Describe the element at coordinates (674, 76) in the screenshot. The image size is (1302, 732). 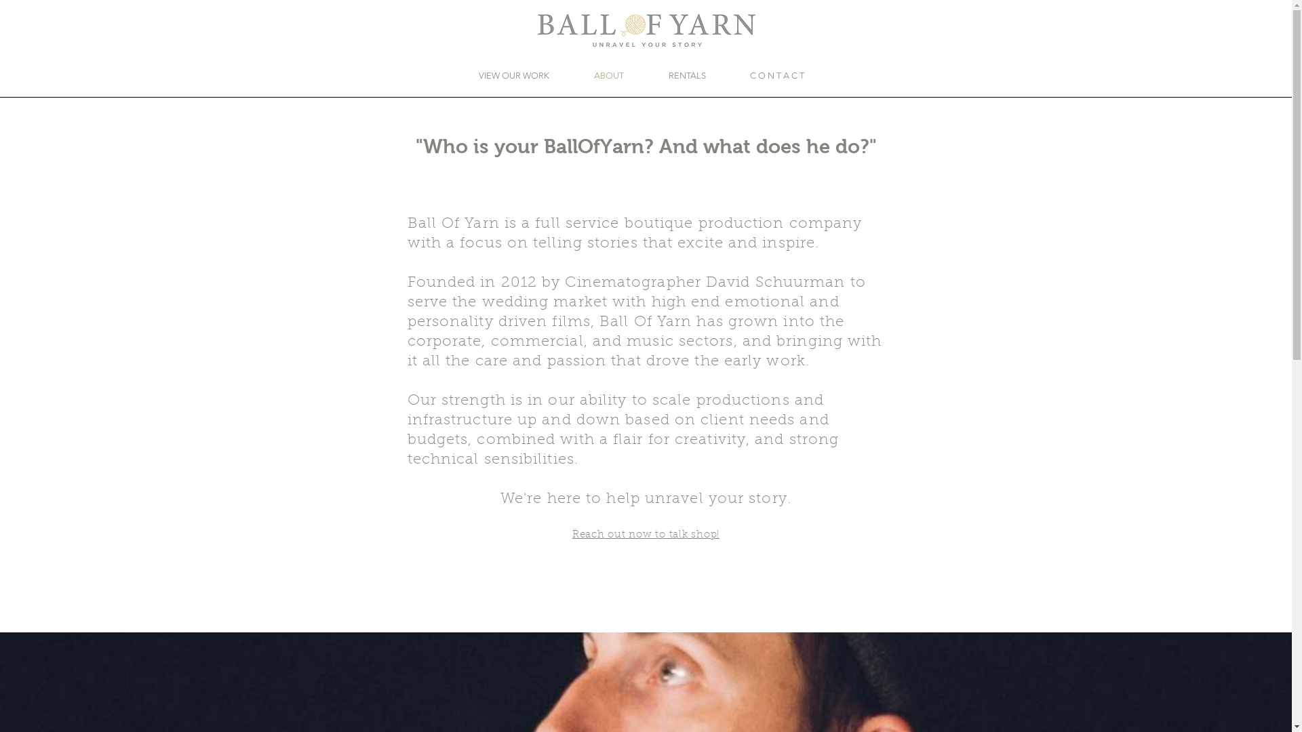
I see `RENTALS` at that location.